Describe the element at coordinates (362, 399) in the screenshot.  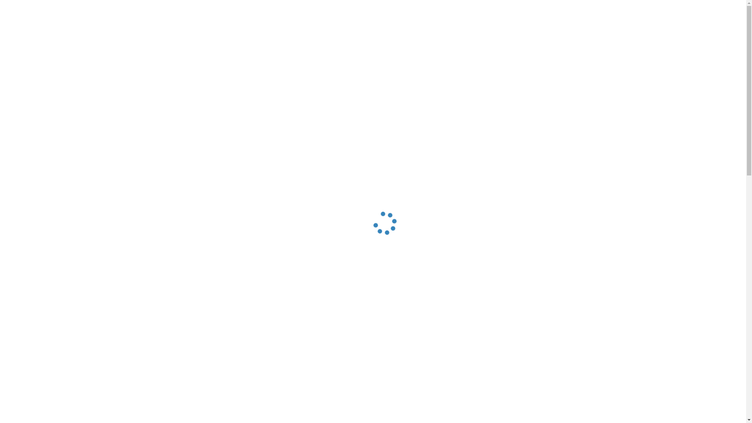
I see `Pickup Available` at that location.